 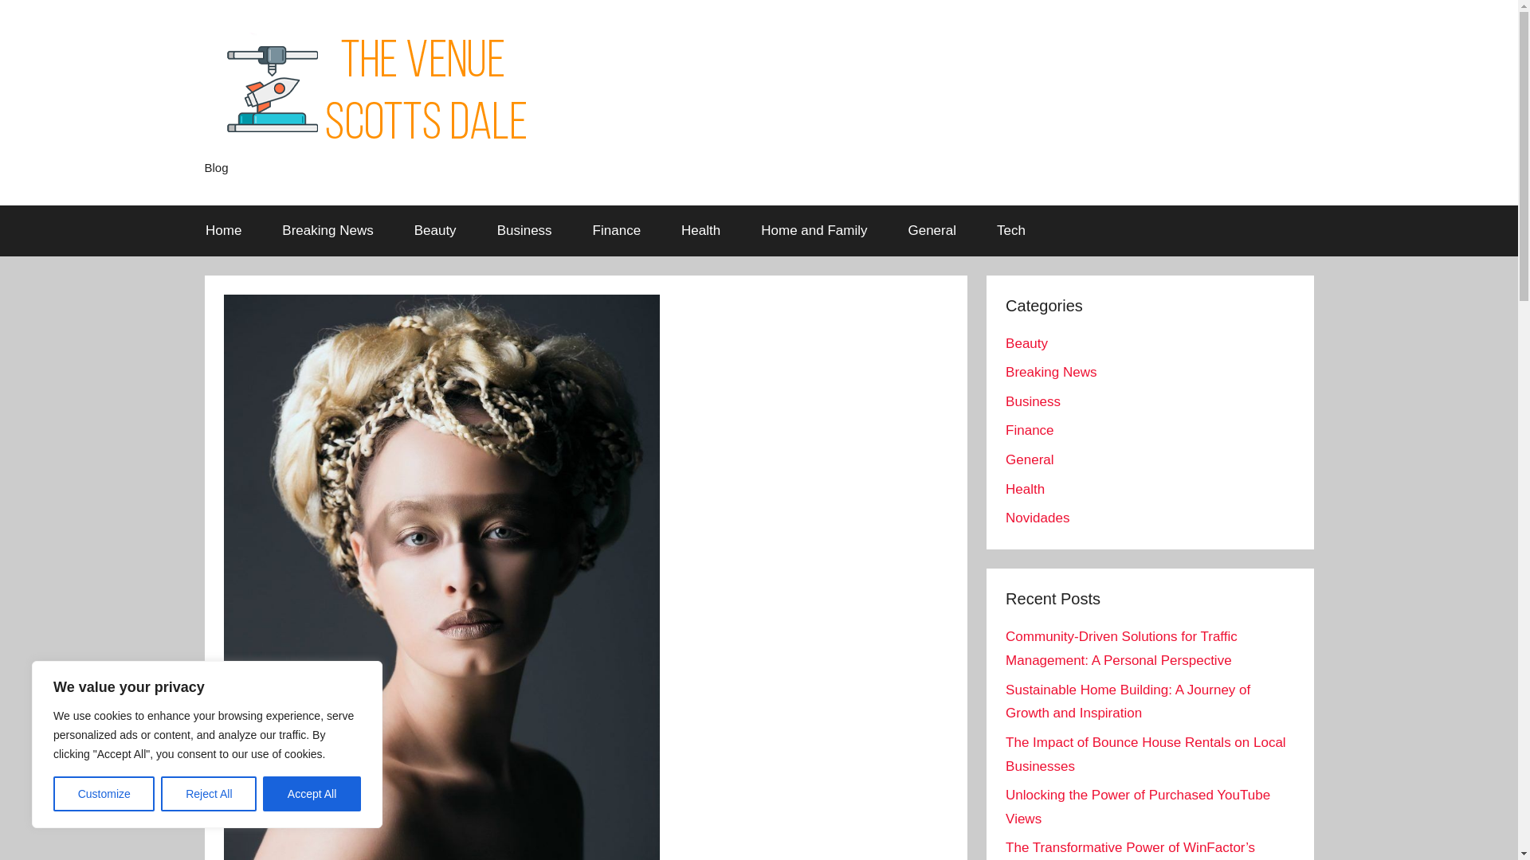 I want to click on Home, so click(x=223, y=231).